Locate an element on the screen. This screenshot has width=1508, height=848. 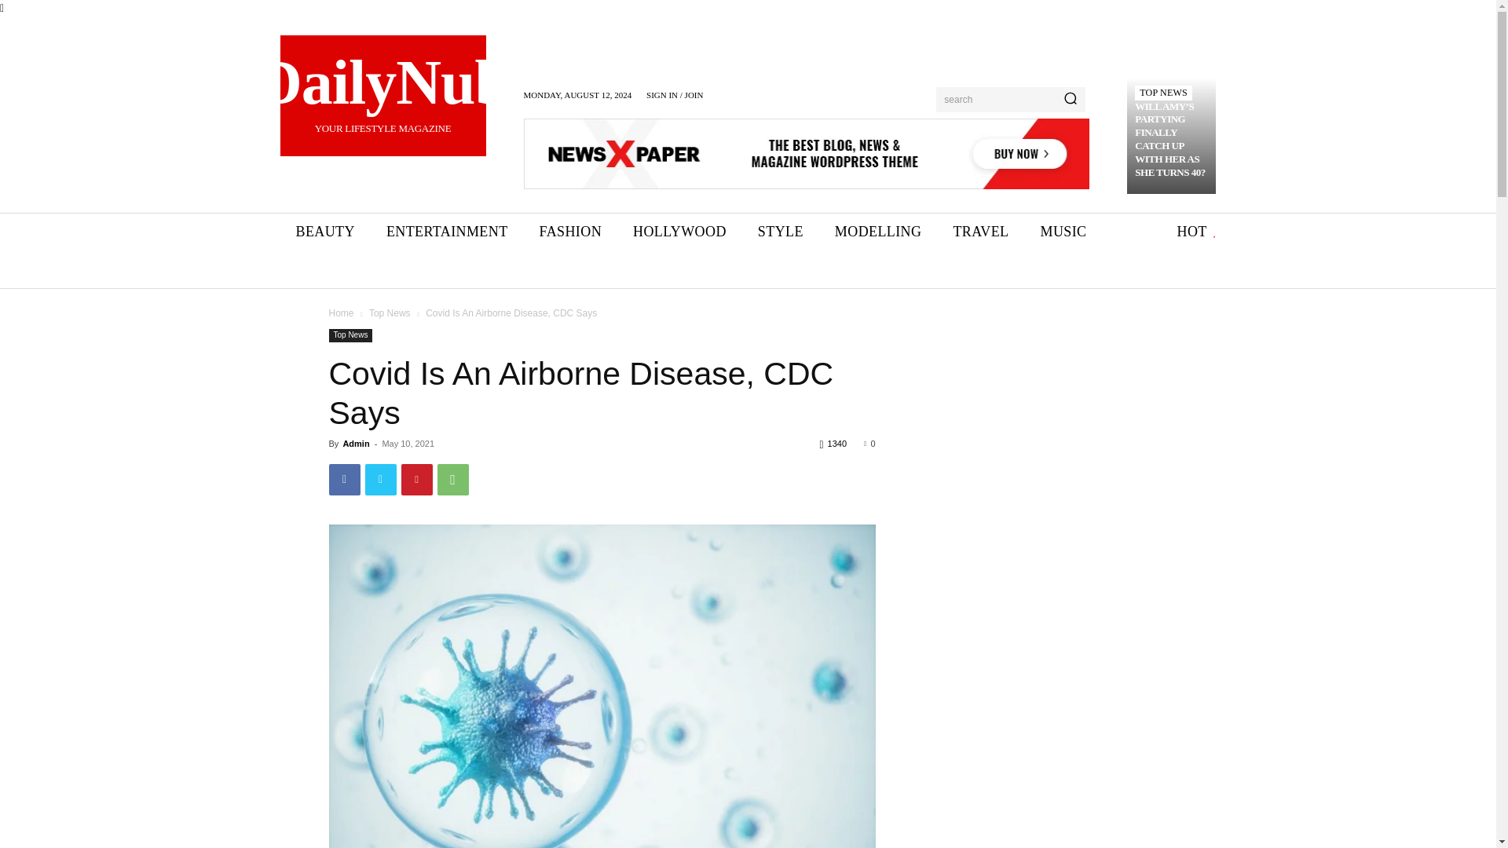
ENTERTAINMENT is located at coordinates (447, 232).